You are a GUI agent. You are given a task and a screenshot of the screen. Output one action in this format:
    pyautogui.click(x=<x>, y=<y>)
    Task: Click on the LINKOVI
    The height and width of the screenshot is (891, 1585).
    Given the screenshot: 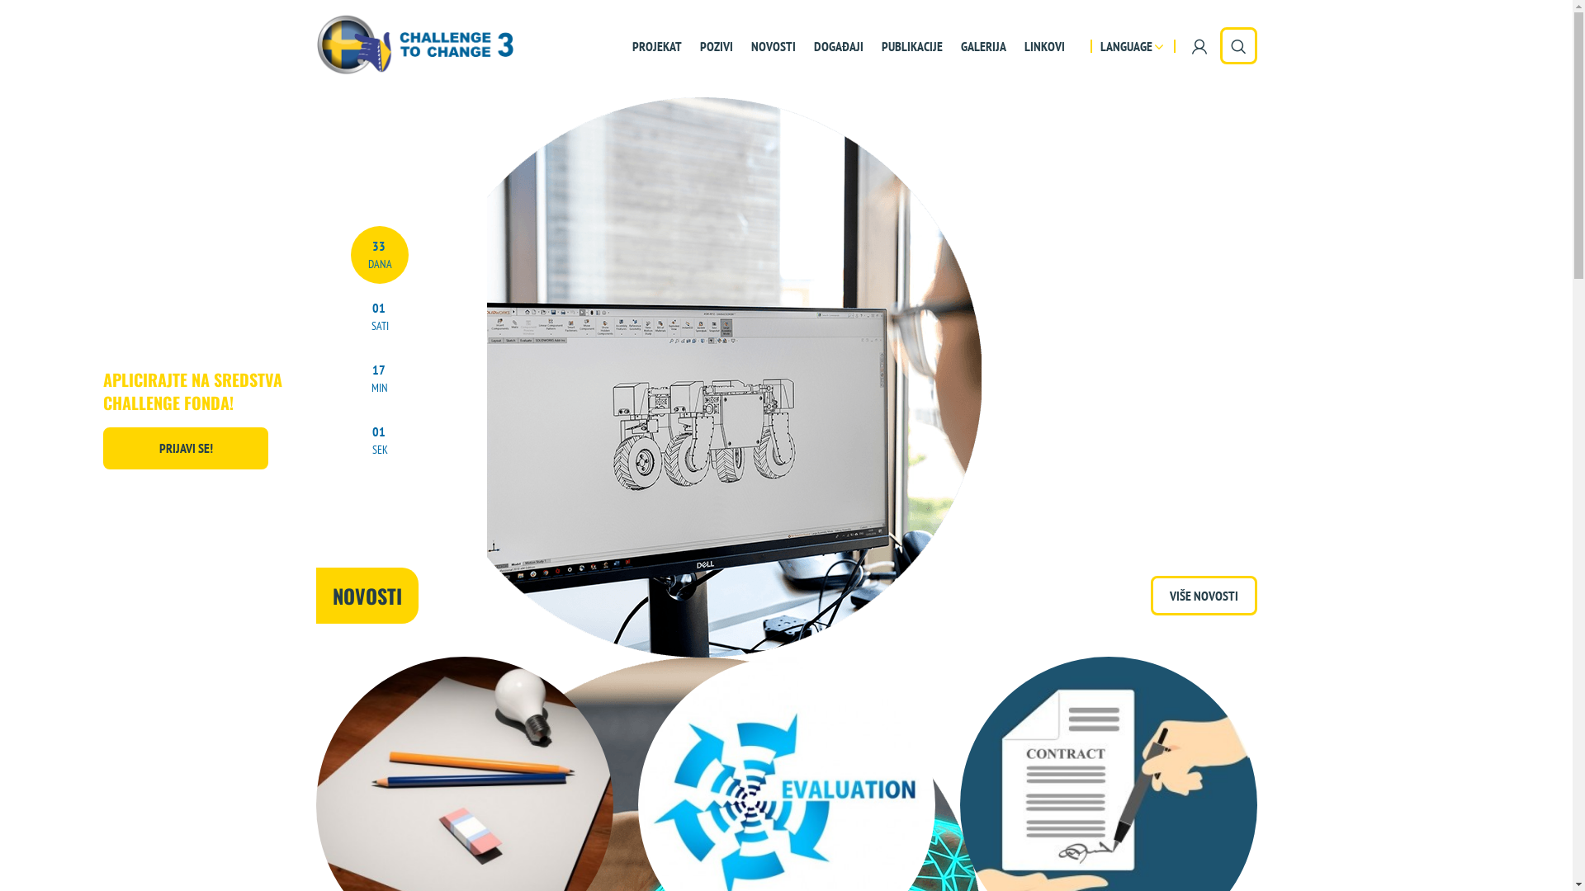 What is the action you would take?
    pyautogui.click(x=1045, y=45)
    